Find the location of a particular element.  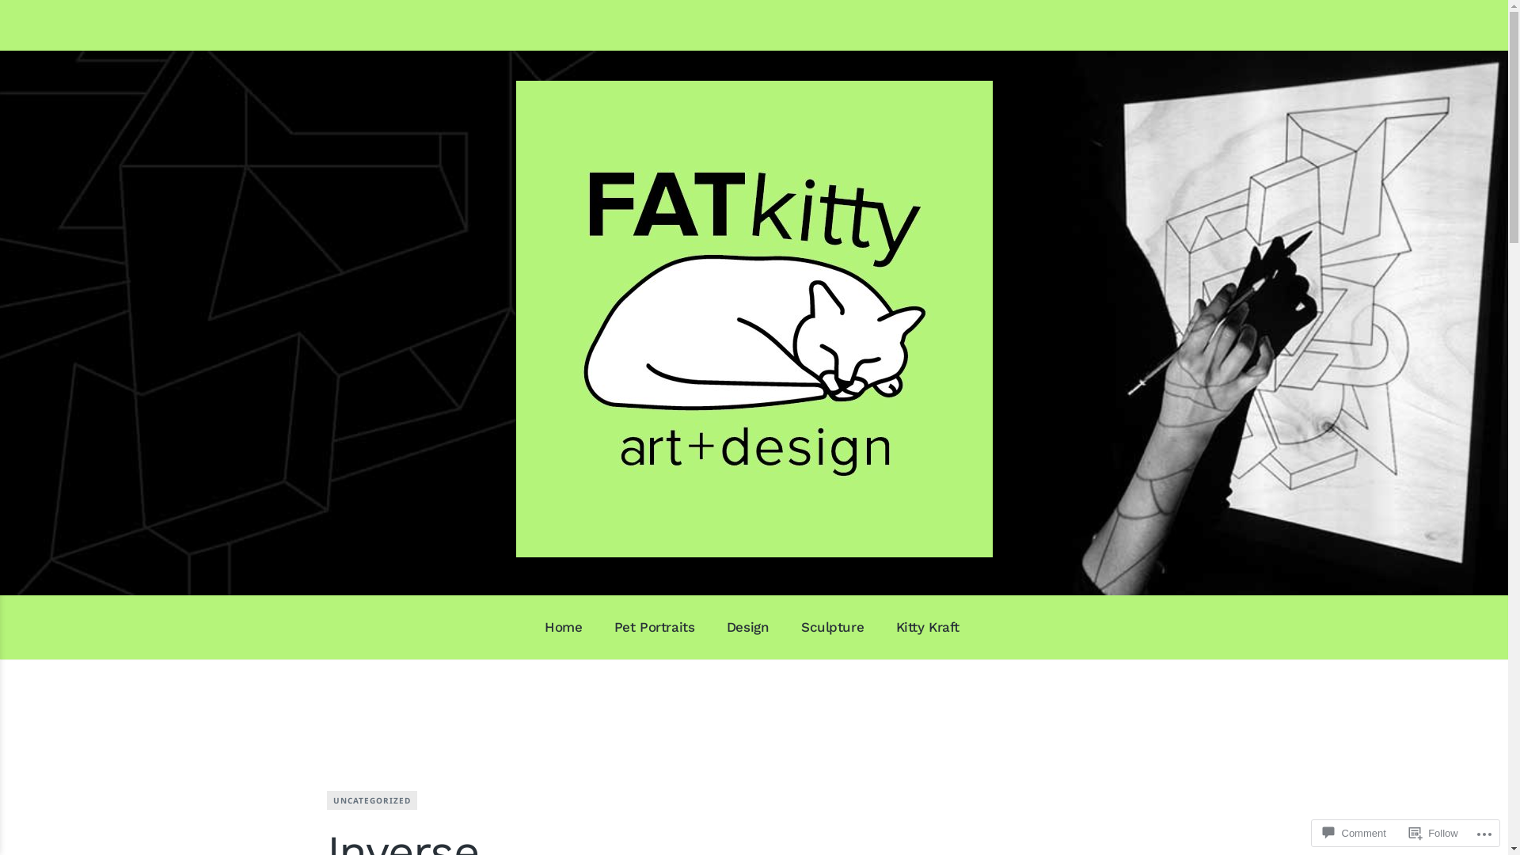

Comment is located at coordinates (1354, 833).